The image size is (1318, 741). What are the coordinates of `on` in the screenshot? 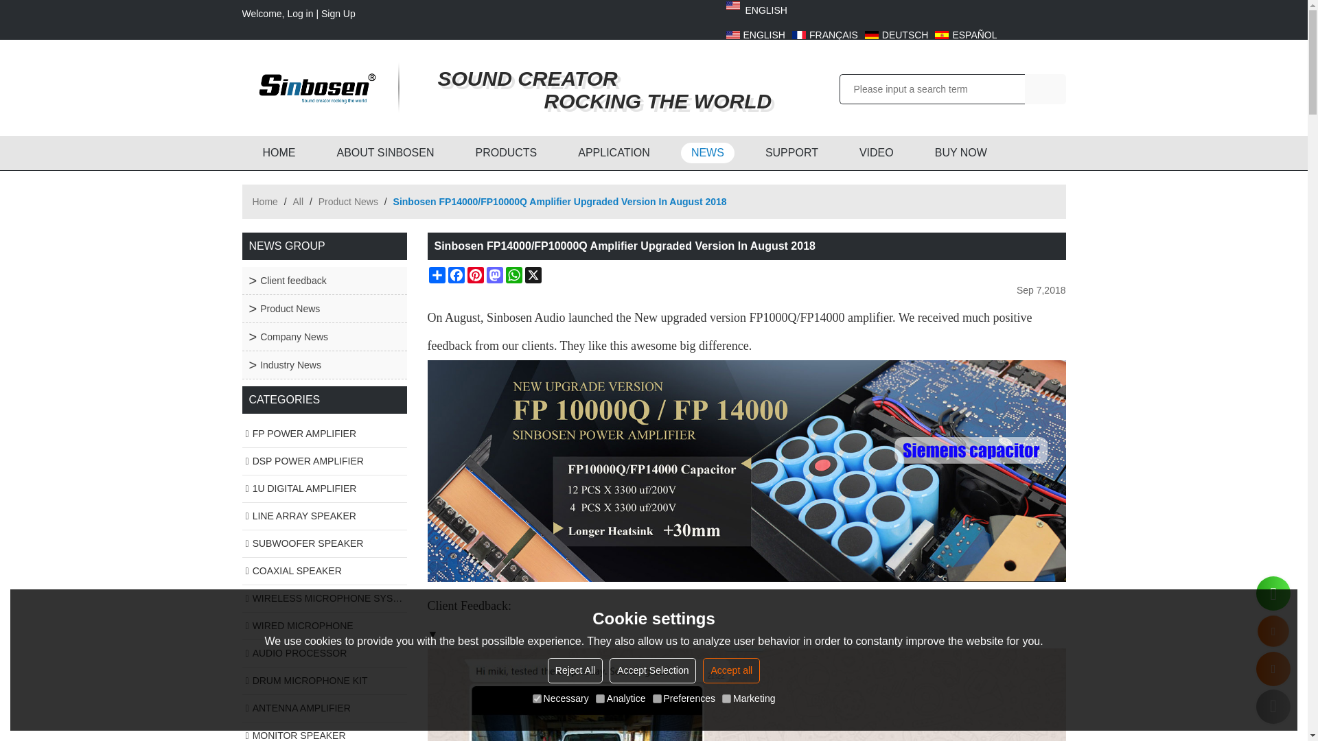 It's located at (600, 698).